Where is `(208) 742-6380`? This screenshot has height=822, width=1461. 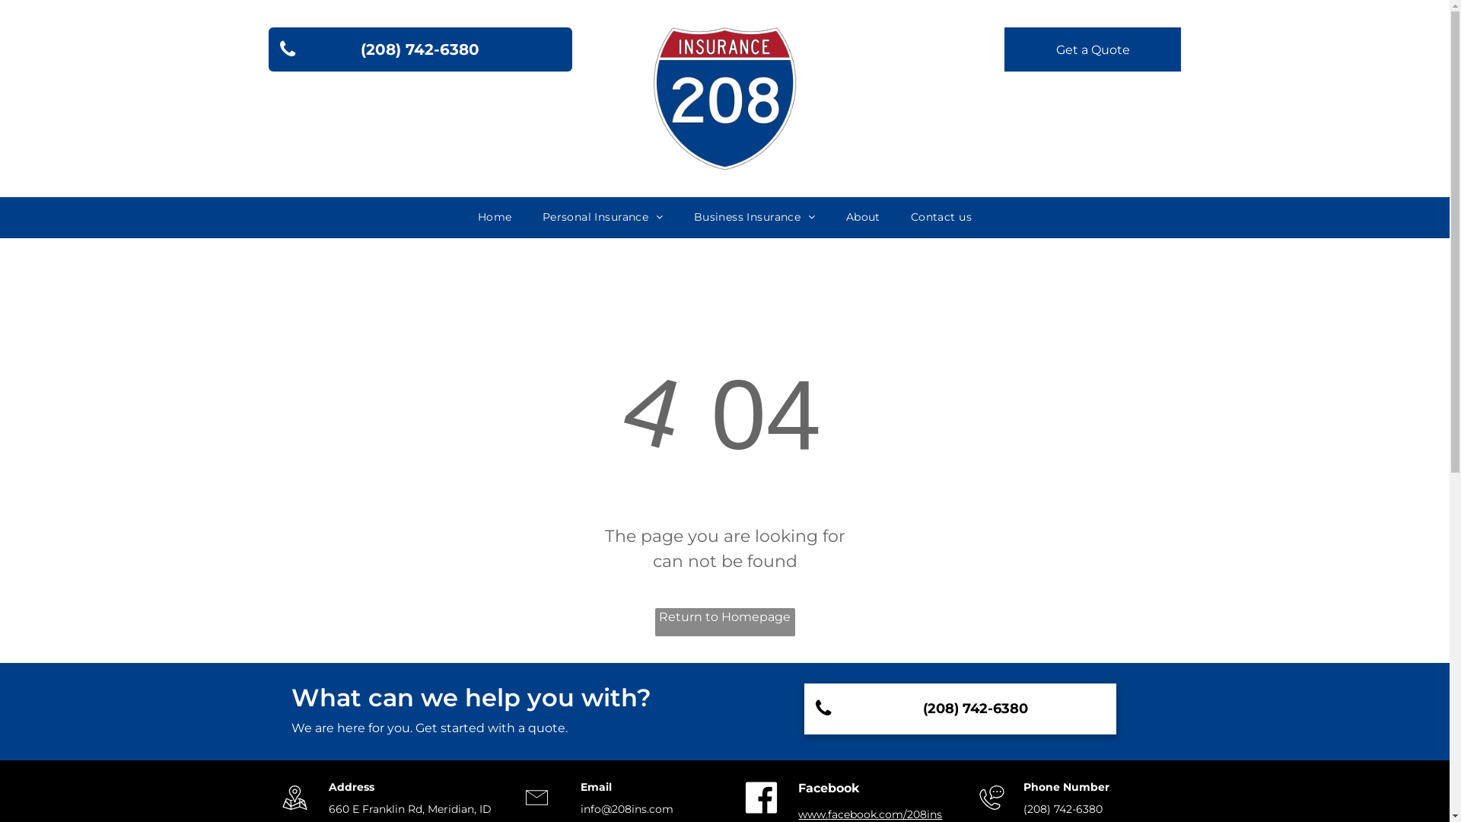
(208) 742-6380 is located at coordinates (960, 709).